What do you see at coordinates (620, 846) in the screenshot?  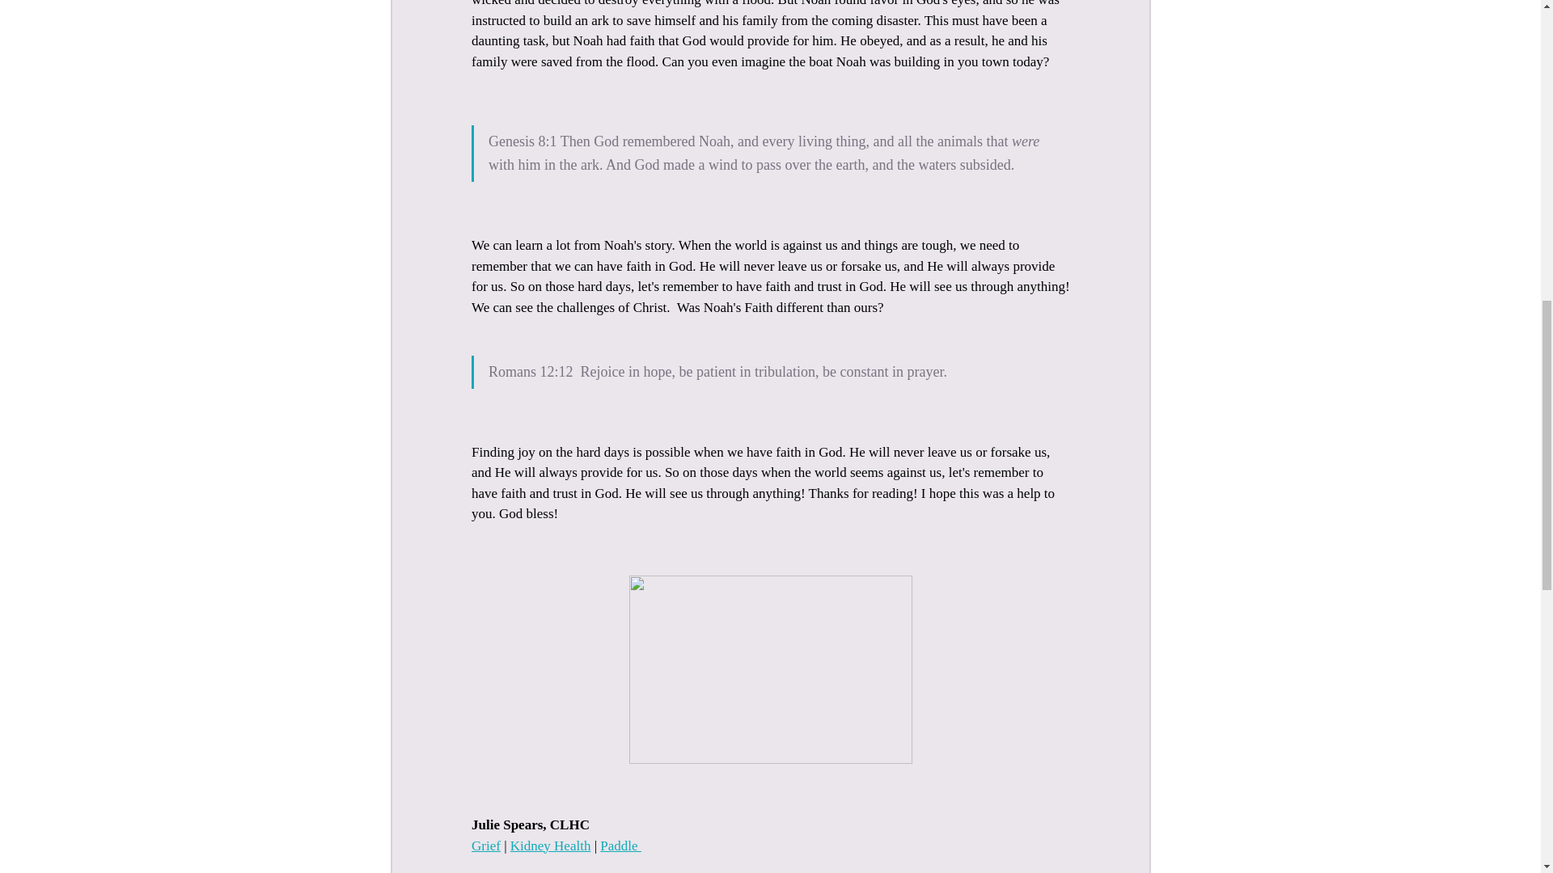 I see `Paddle ` at bounding box center [620, 846].